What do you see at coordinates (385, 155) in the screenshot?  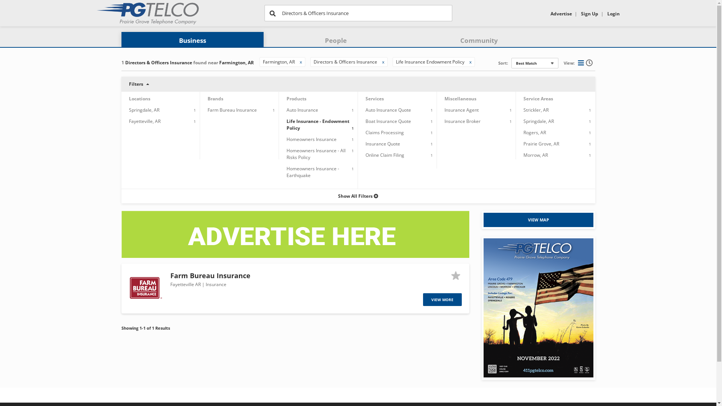 I see `Online Claim Filing` at bounding box center [385, 155].